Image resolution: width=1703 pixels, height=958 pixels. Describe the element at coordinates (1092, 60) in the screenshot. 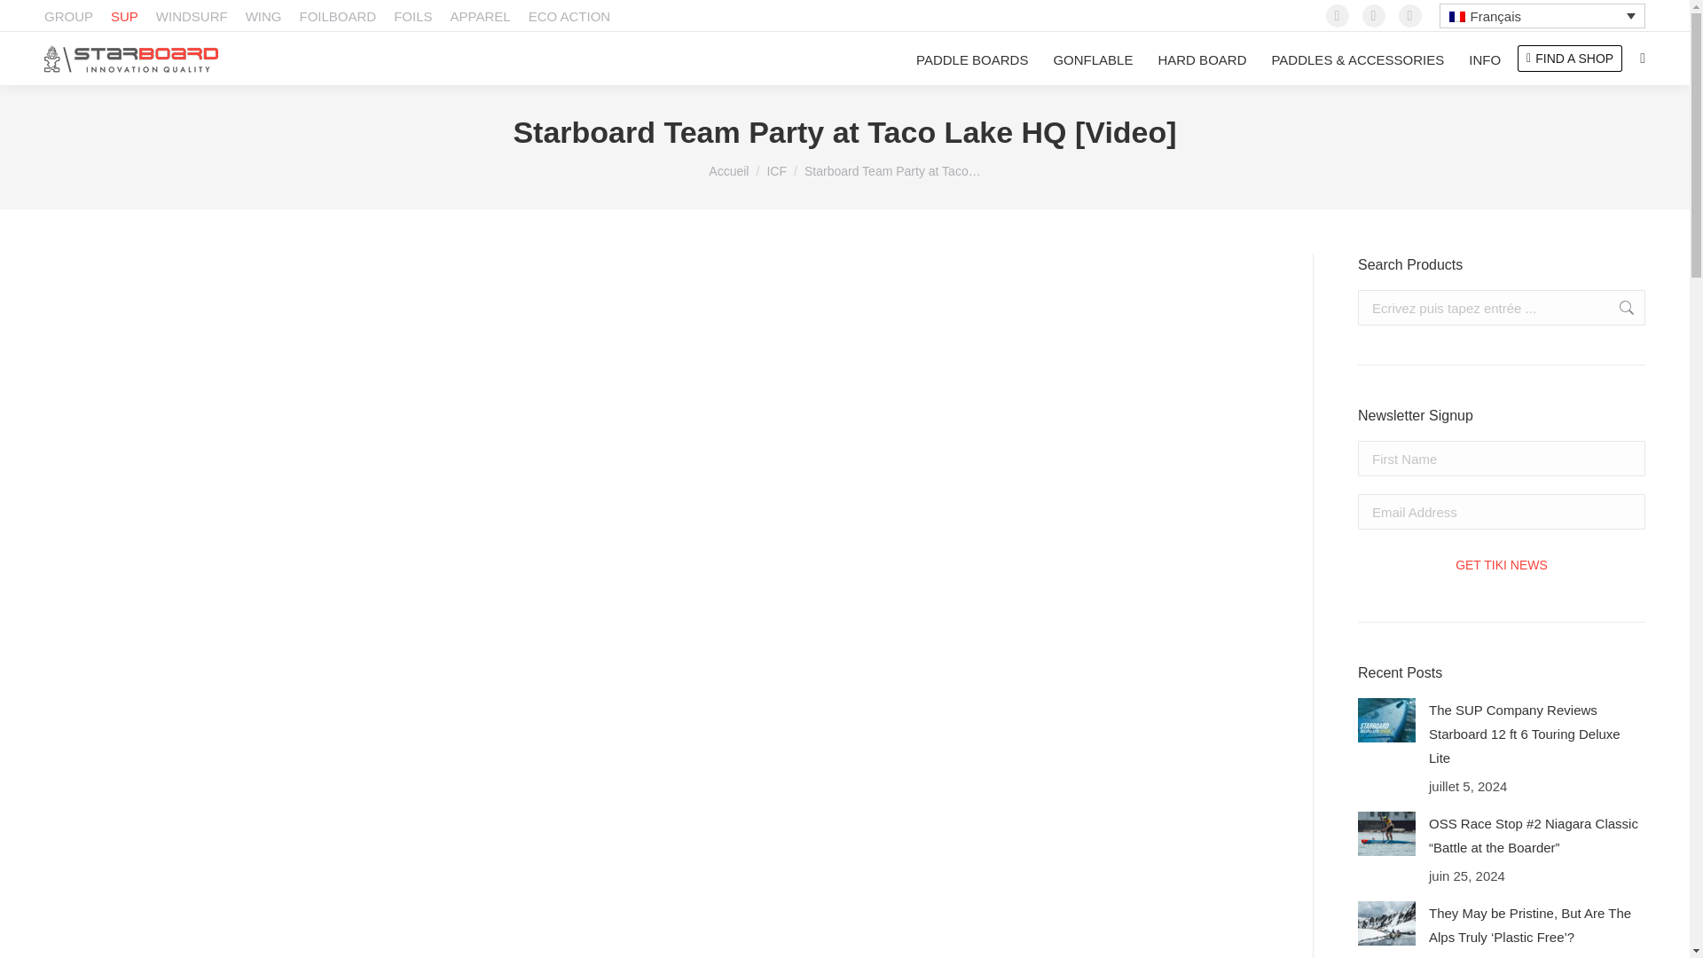

I see `GONFLABLE` at that location.